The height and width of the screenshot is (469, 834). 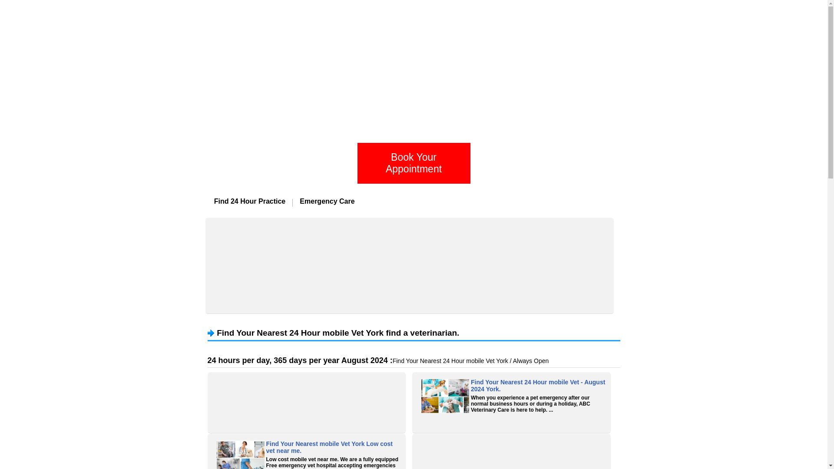 I want to click on Advertisement, so click(x=409, y=265).